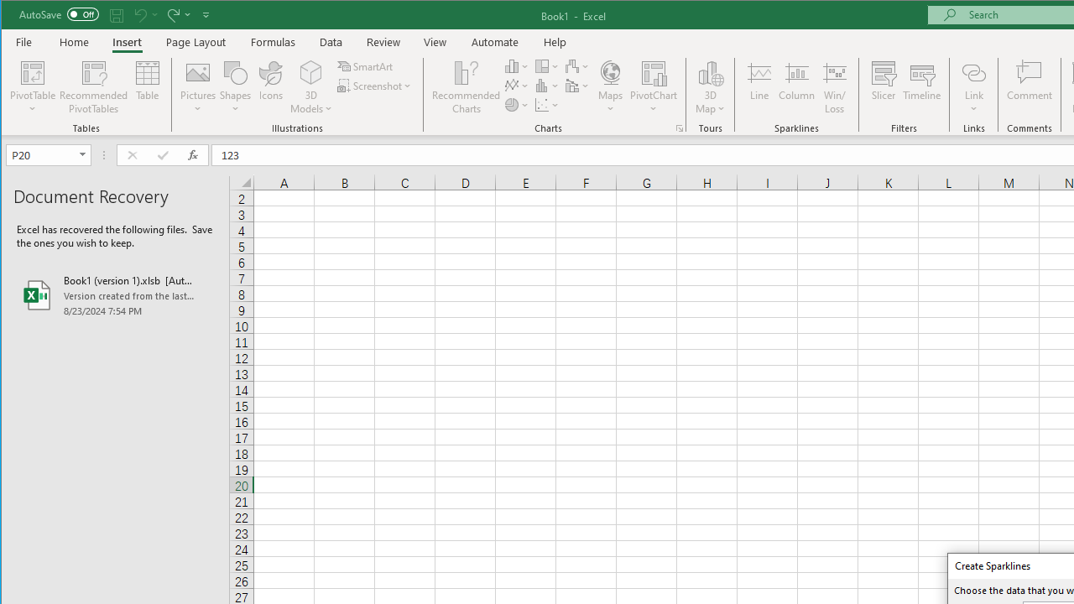 This screenshot has height=604, width=1074. What do you see at coordinates (710, 87) in the screenshot?
I see `3D Map` at bounding box center [710, 87].